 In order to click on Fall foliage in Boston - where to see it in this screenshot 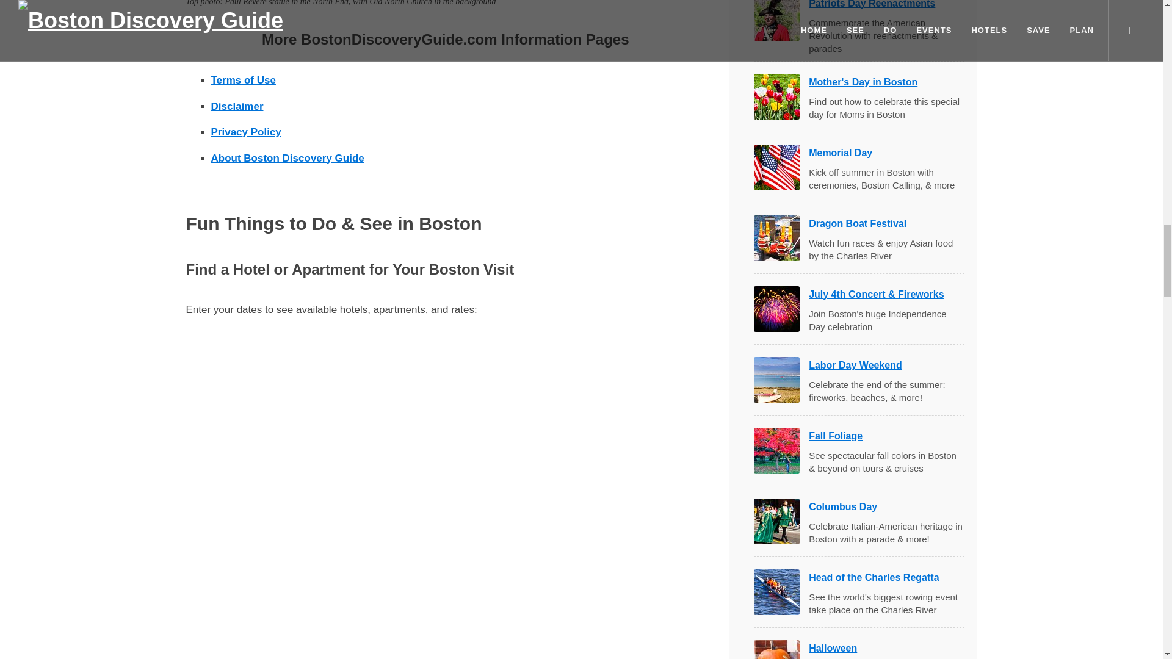, I will do `click(776, 450)`.